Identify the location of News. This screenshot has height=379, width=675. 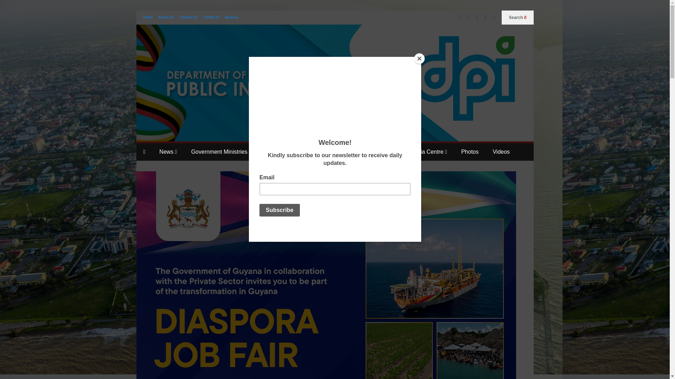
(168, 152).